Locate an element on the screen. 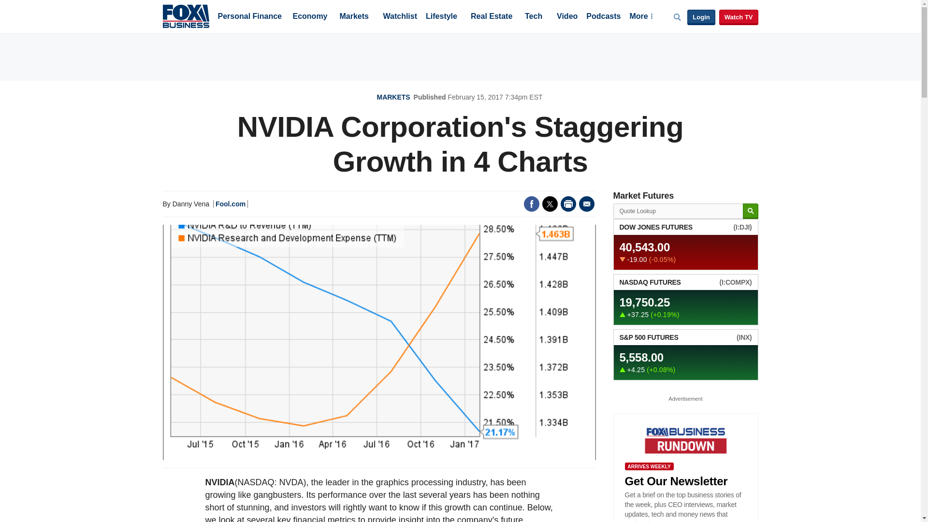 The height and width of the screenshot is (522, 928). Podcasts is located at coordinates (603, 17).